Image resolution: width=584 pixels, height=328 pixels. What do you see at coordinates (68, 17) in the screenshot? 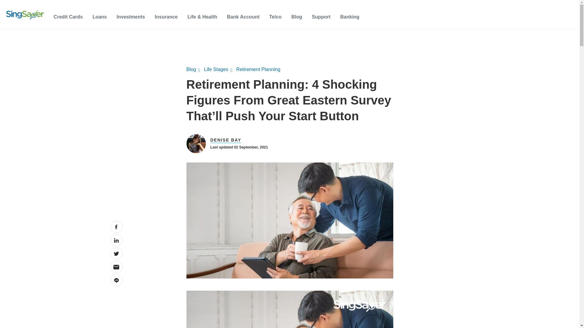
I see `Credit Cards` at bounding box center [68, 17].